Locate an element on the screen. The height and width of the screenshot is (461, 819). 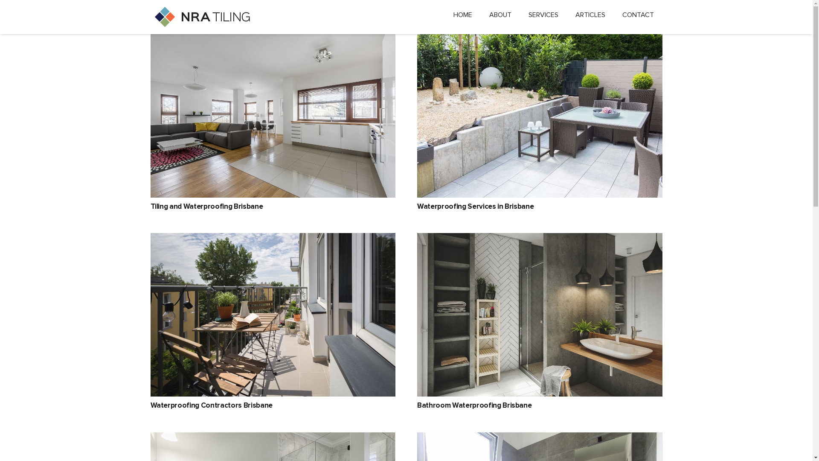
Waterproofing Services in Brisbane is located at coordinates (475, 206).